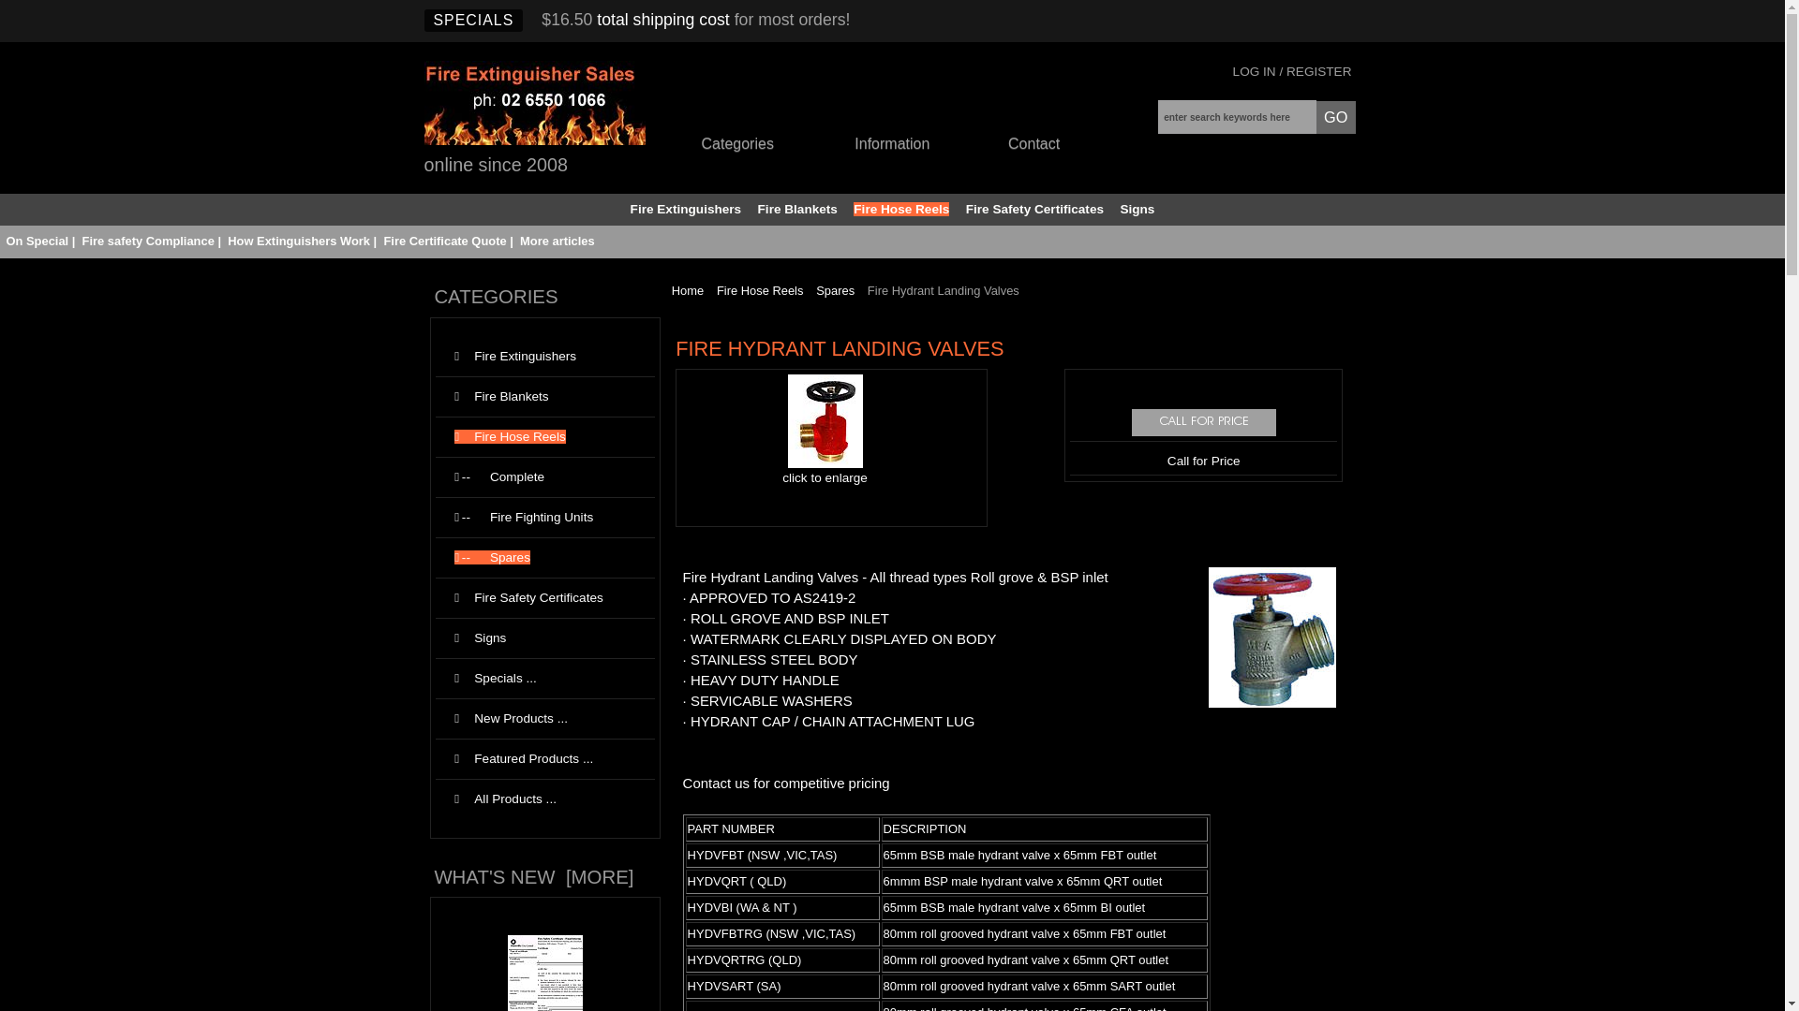  I want to click on Fire Blankets
5, so click(545, 397).